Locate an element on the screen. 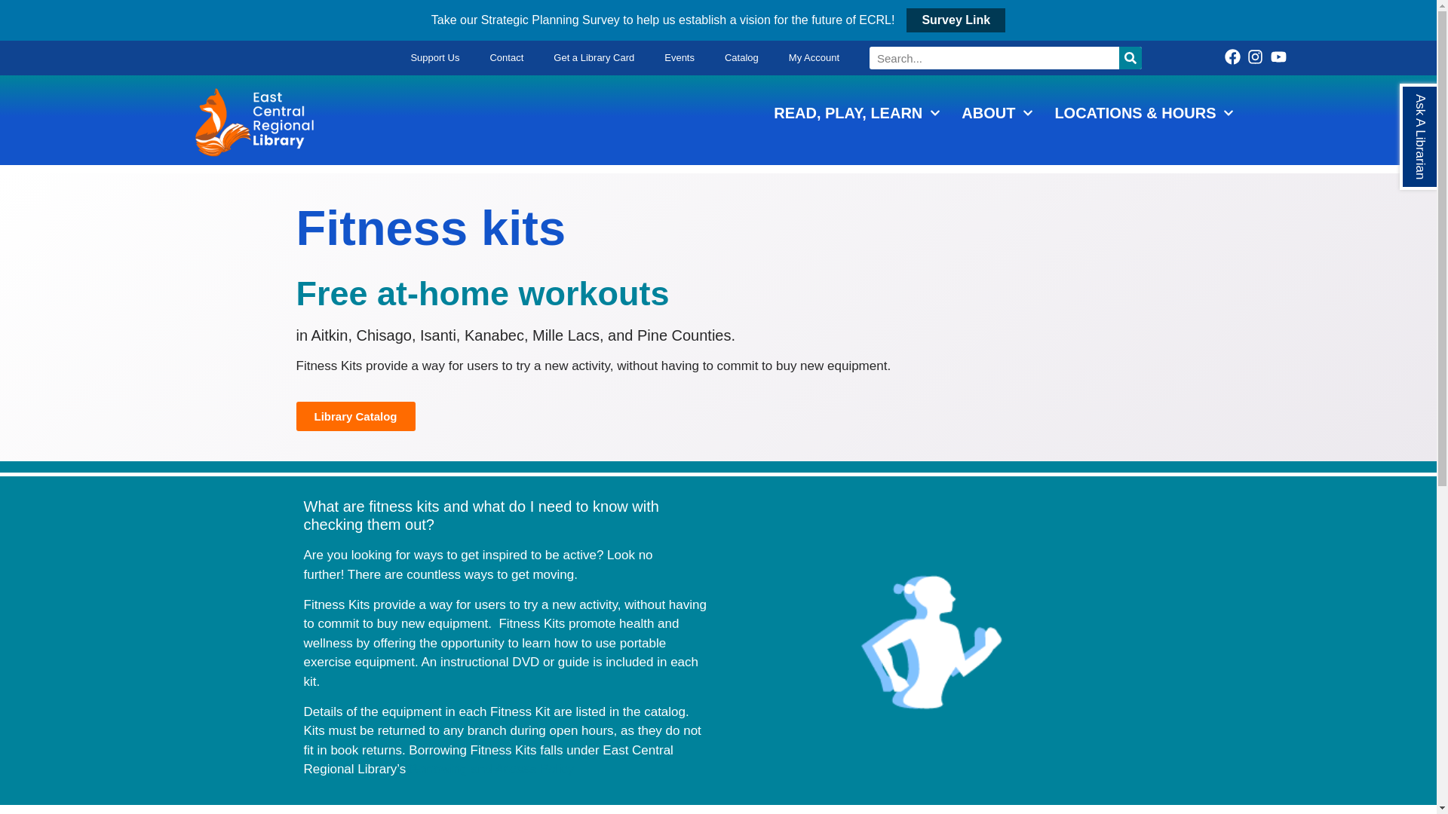 The image size is (1448, 814). Contact is located at coordinates (507, 58).